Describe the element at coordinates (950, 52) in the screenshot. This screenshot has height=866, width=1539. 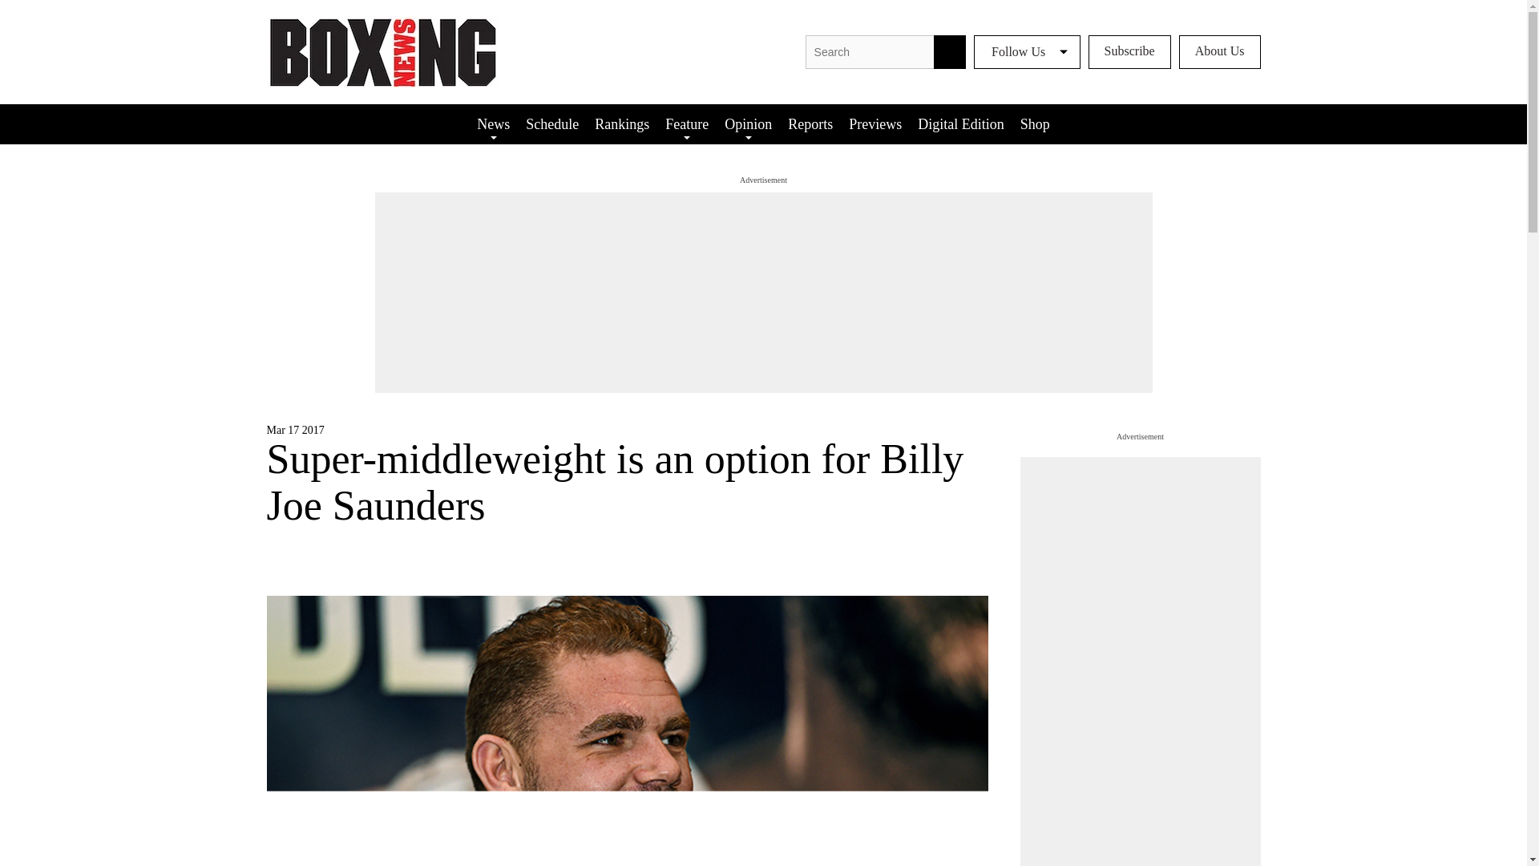
I see `Search` at that location.